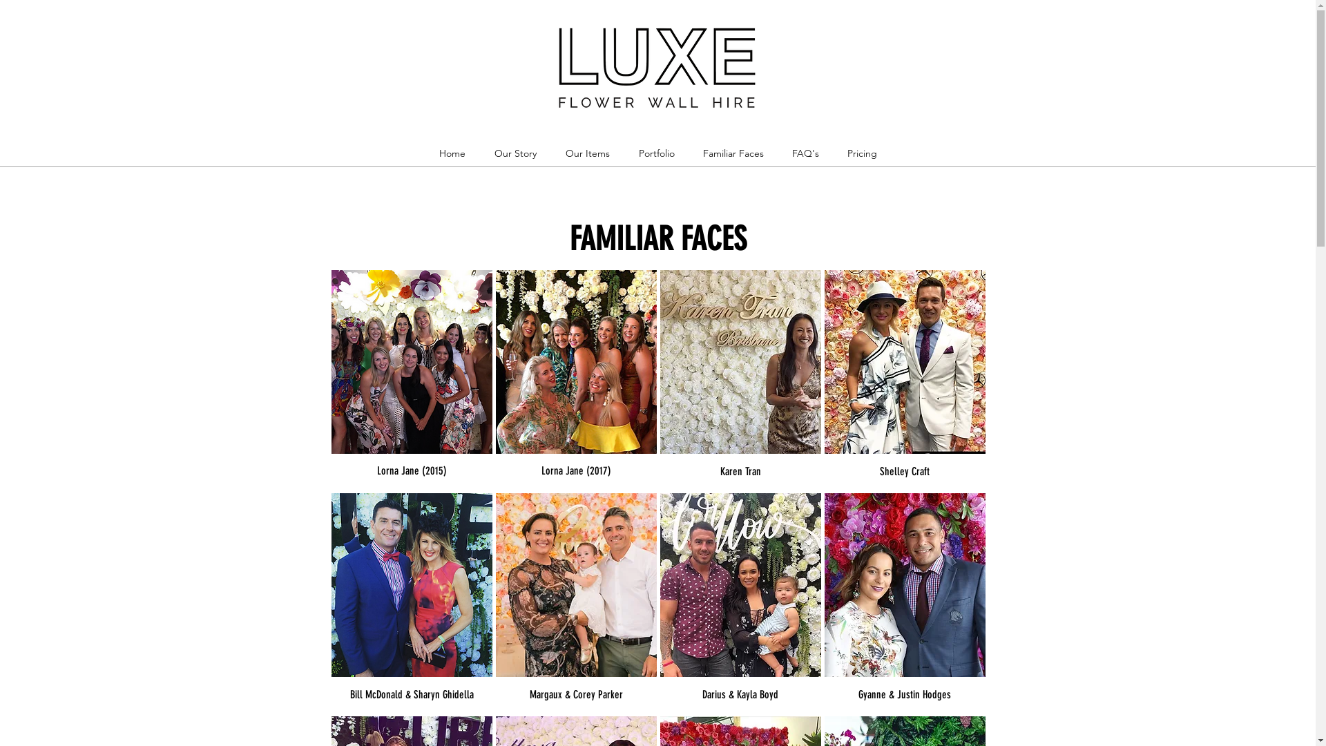  What do you see at coordinates (657, 153) in the screenshot?
I see `Portfolio` at bounding box center [657, 153].